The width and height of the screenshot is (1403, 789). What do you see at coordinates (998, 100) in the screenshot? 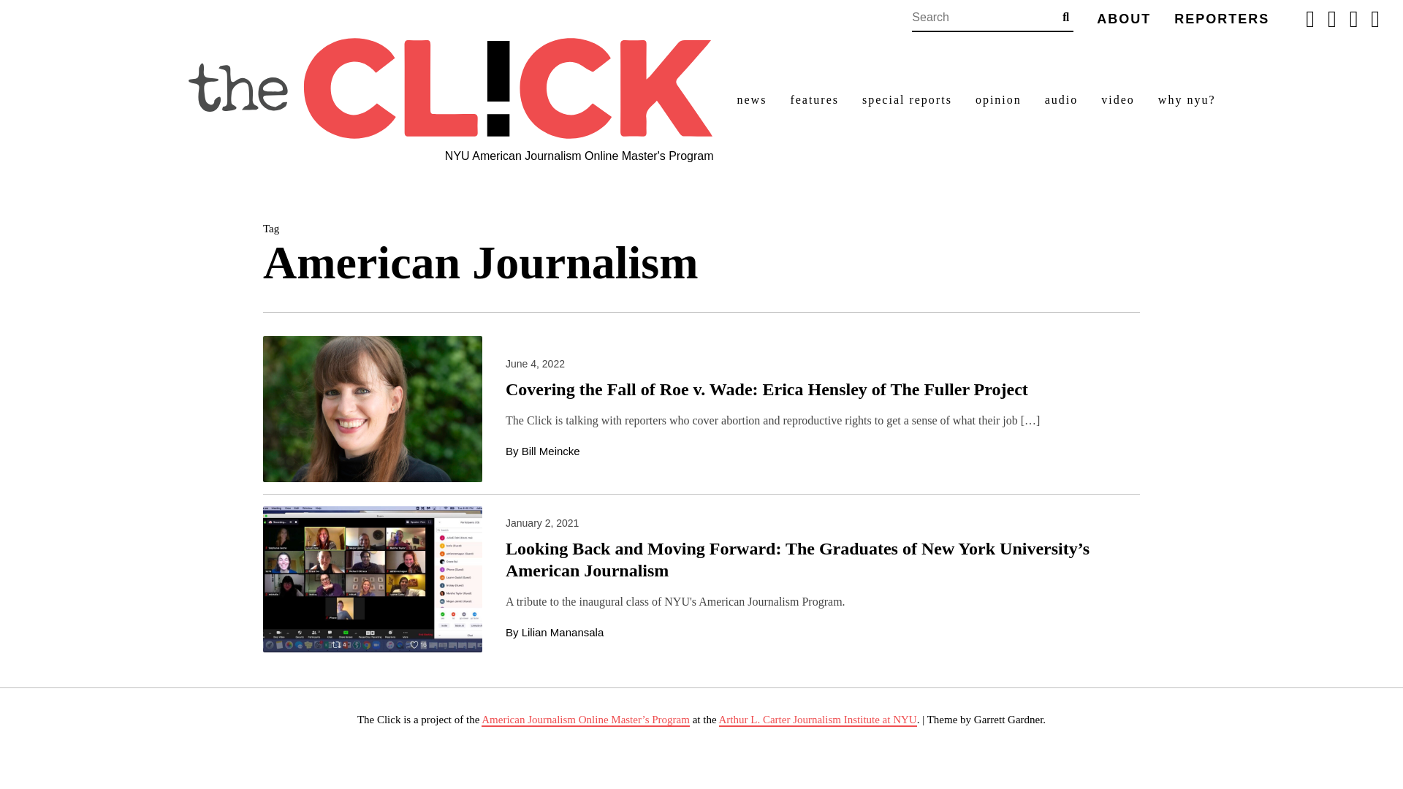
I see `opinion` at bounding box center [998, 100].